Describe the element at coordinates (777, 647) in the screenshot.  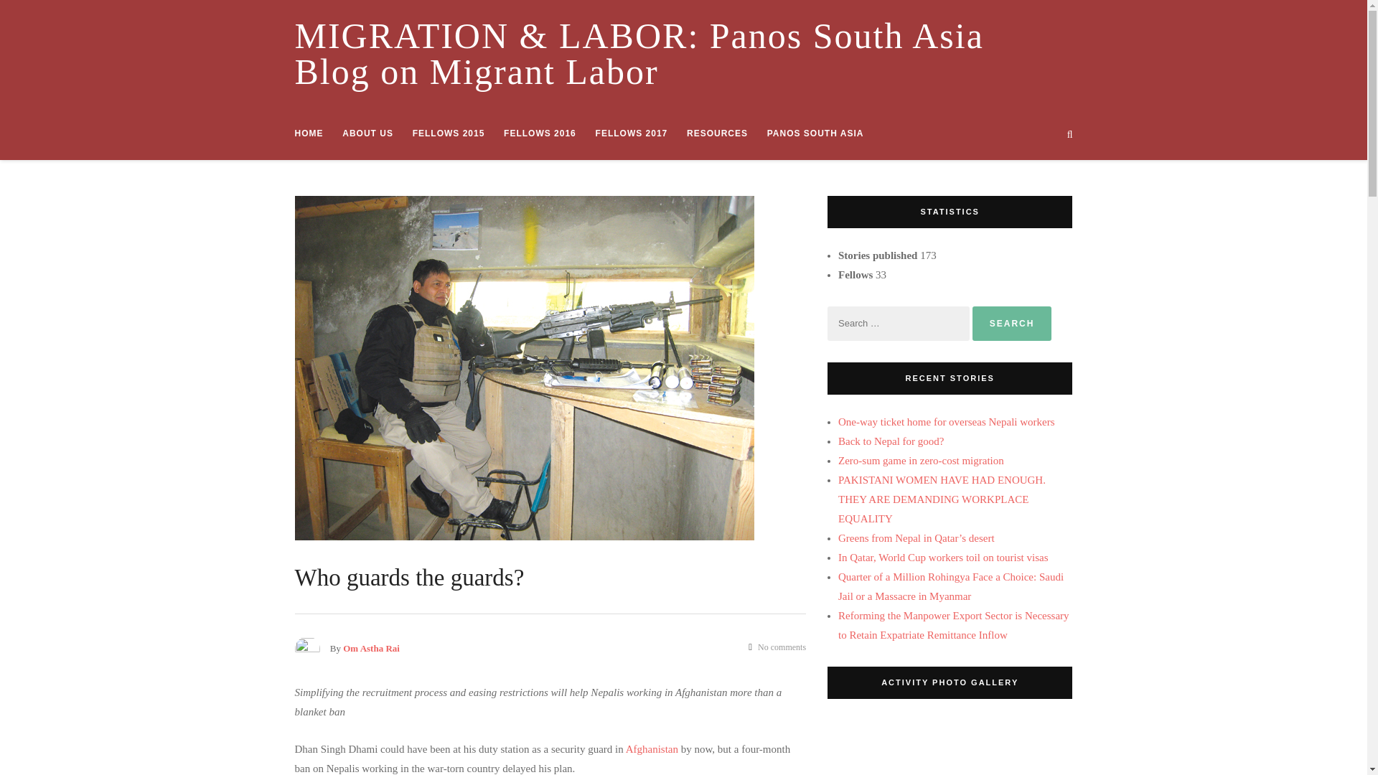
I see `No comments` at that location.